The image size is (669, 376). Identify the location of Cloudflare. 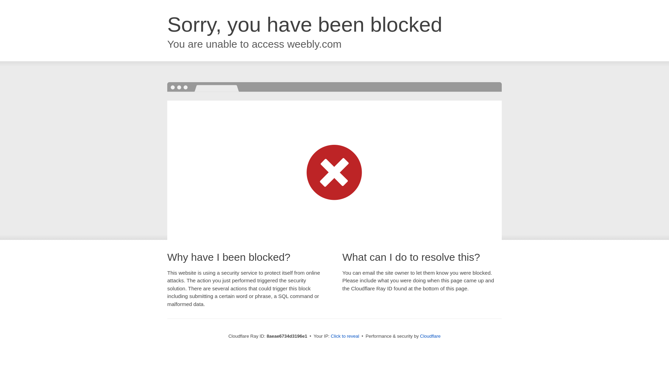
(430, 336).